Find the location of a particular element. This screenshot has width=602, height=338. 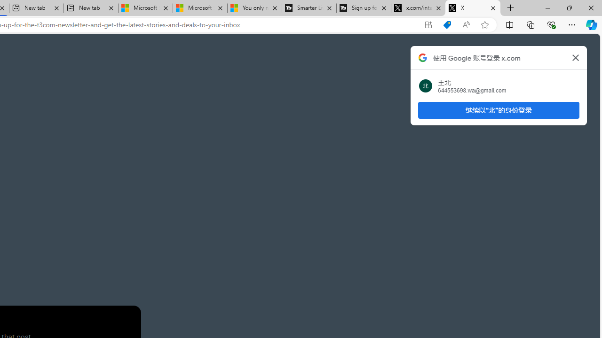

App available. Install X is located at coordinates (428, 25).